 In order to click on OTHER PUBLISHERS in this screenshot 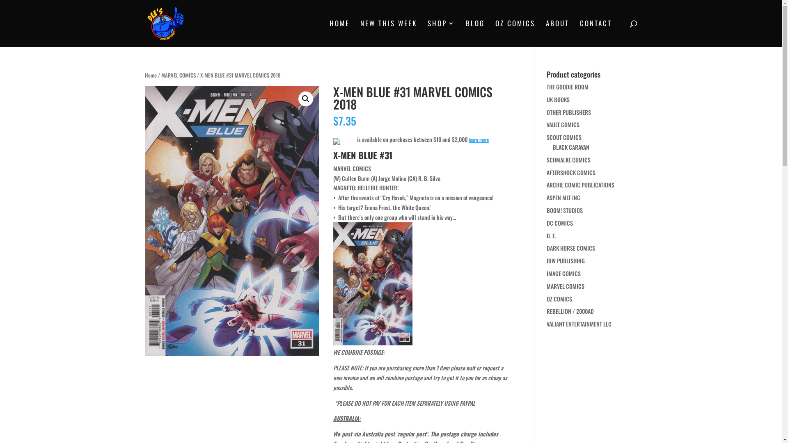, I will do `click(569, 112)`.